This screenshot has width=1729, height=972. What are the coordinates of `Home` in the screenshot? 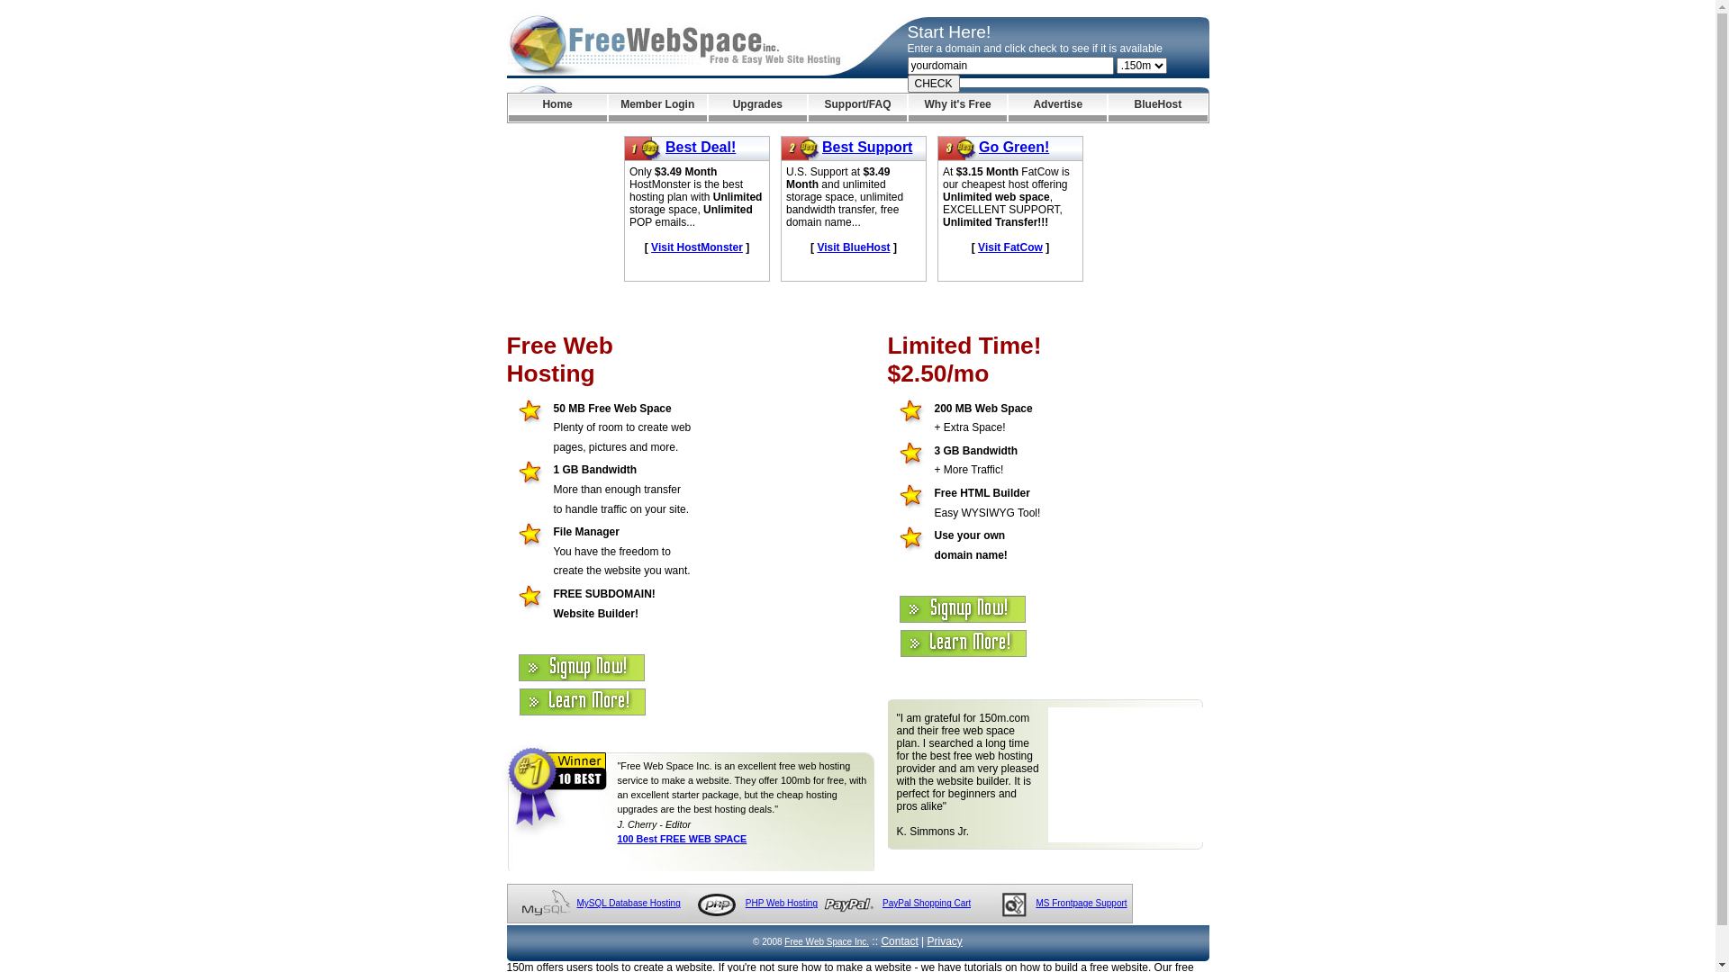 It's located at (557, 108).